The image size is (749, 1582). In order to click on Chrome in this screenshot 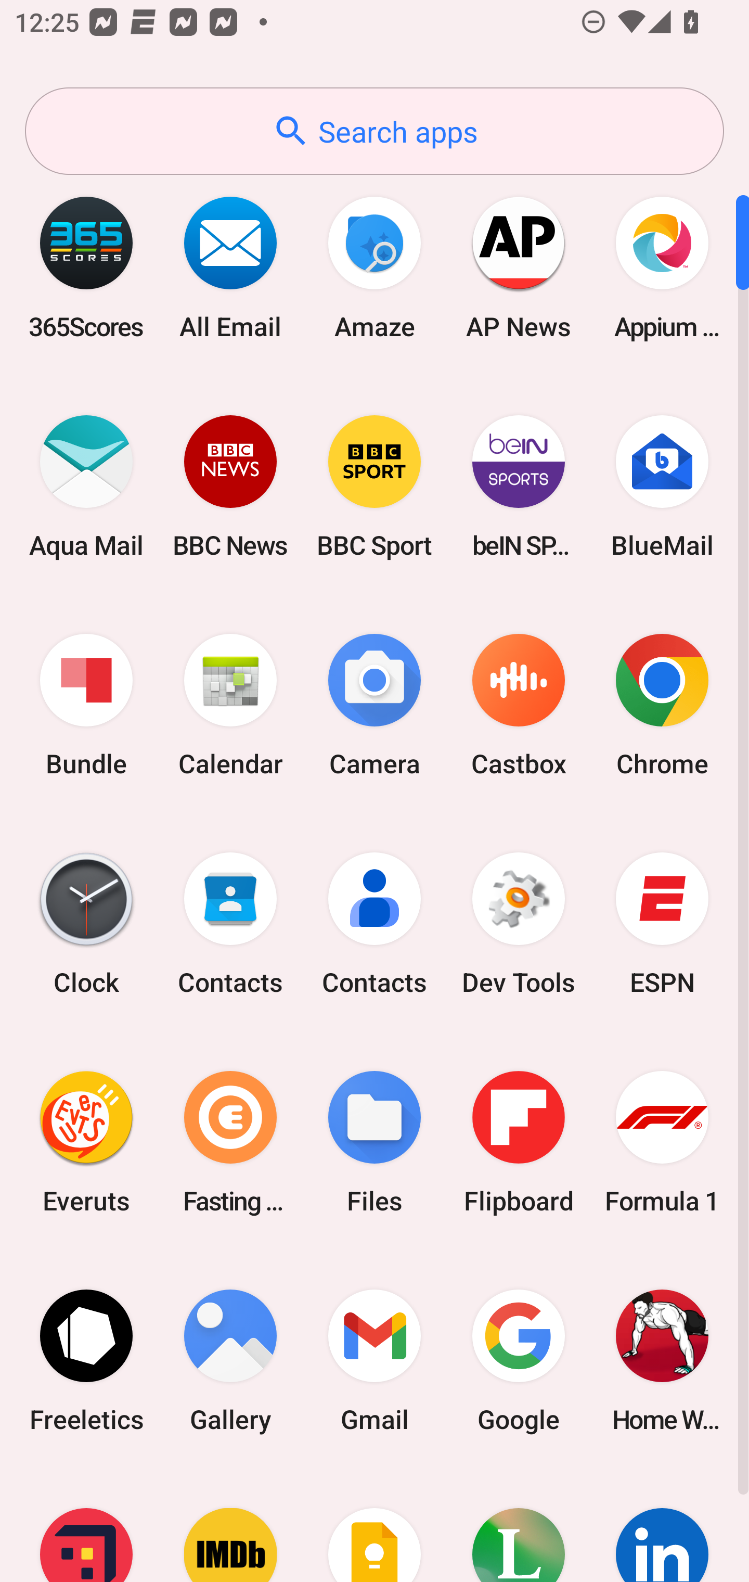, I will do `click(662, 706)`.